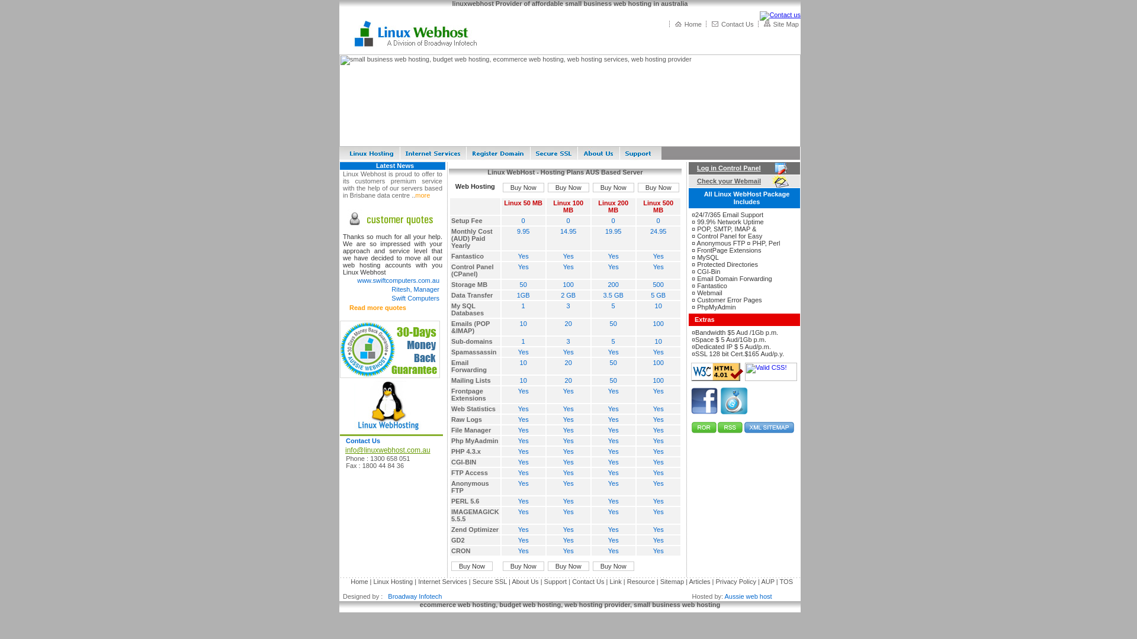  What do you see at coordinates (749, 596) in the screenshot?
I see `Aussie web host` at bounding box center [749, 596].